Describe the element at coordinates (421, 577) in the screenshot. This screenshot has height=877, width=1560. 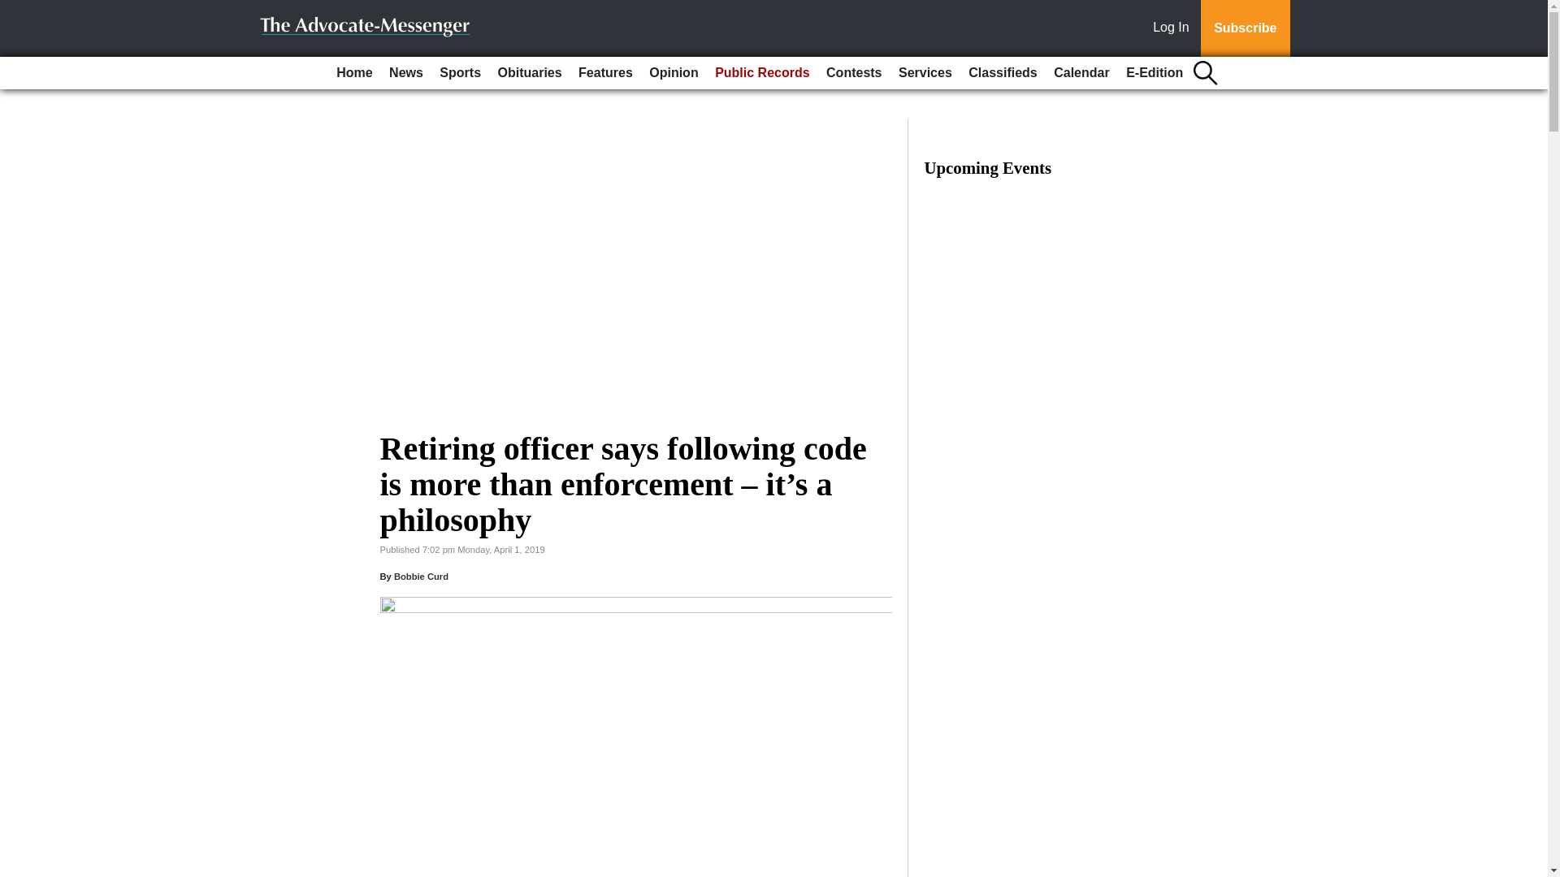
I see `Bobbie Curd` at that location.